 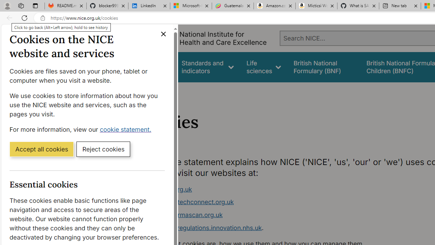 I want to click on www.digitalregulations.innovation.nhs.uk., so click(x=271, y=228).